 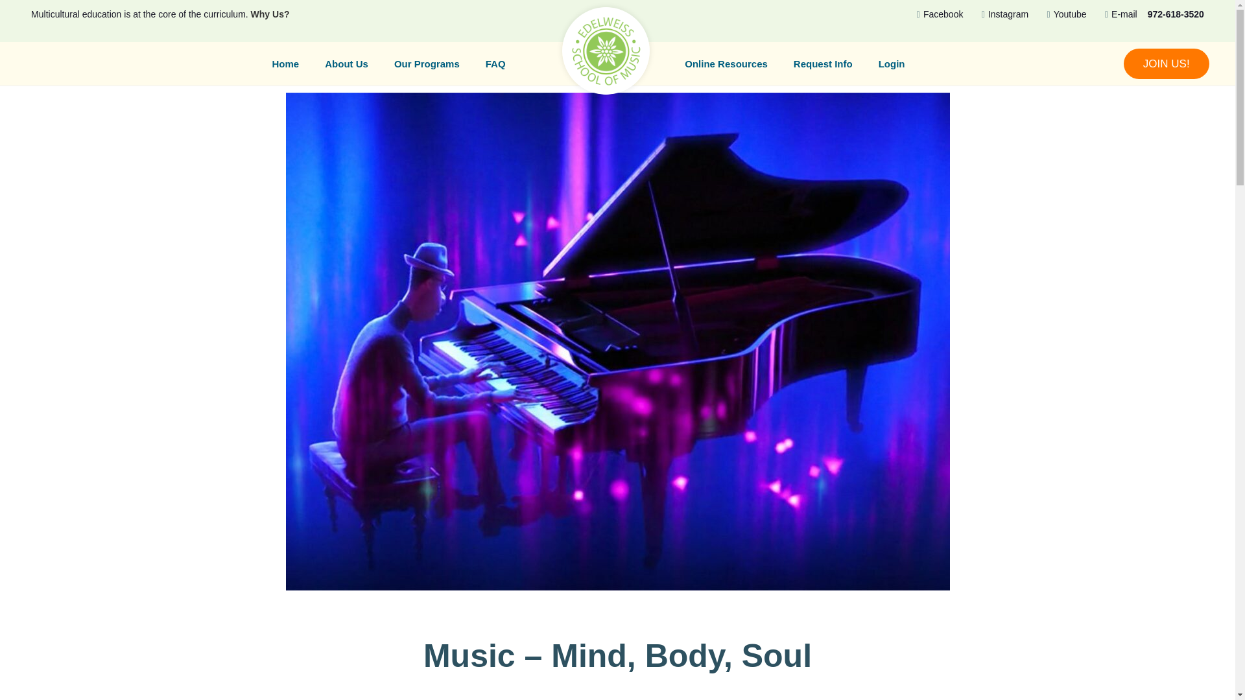 What do you see at coordinates (1001, 14) in the screenshot?
I see `Instagram` at bounding box center [1001, 14].